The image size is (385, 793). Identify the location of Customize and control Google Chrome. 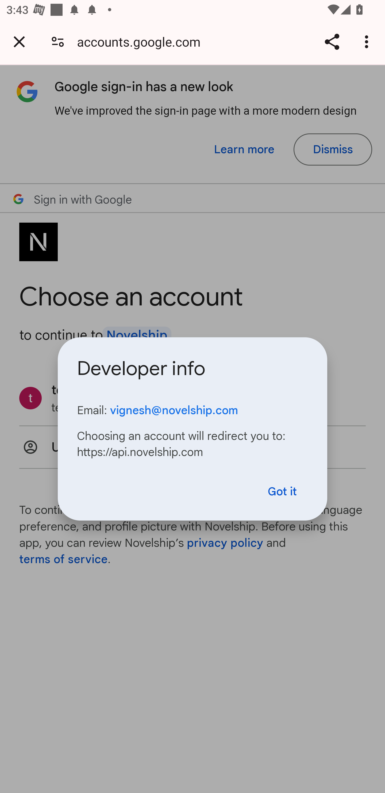
(368, 42).